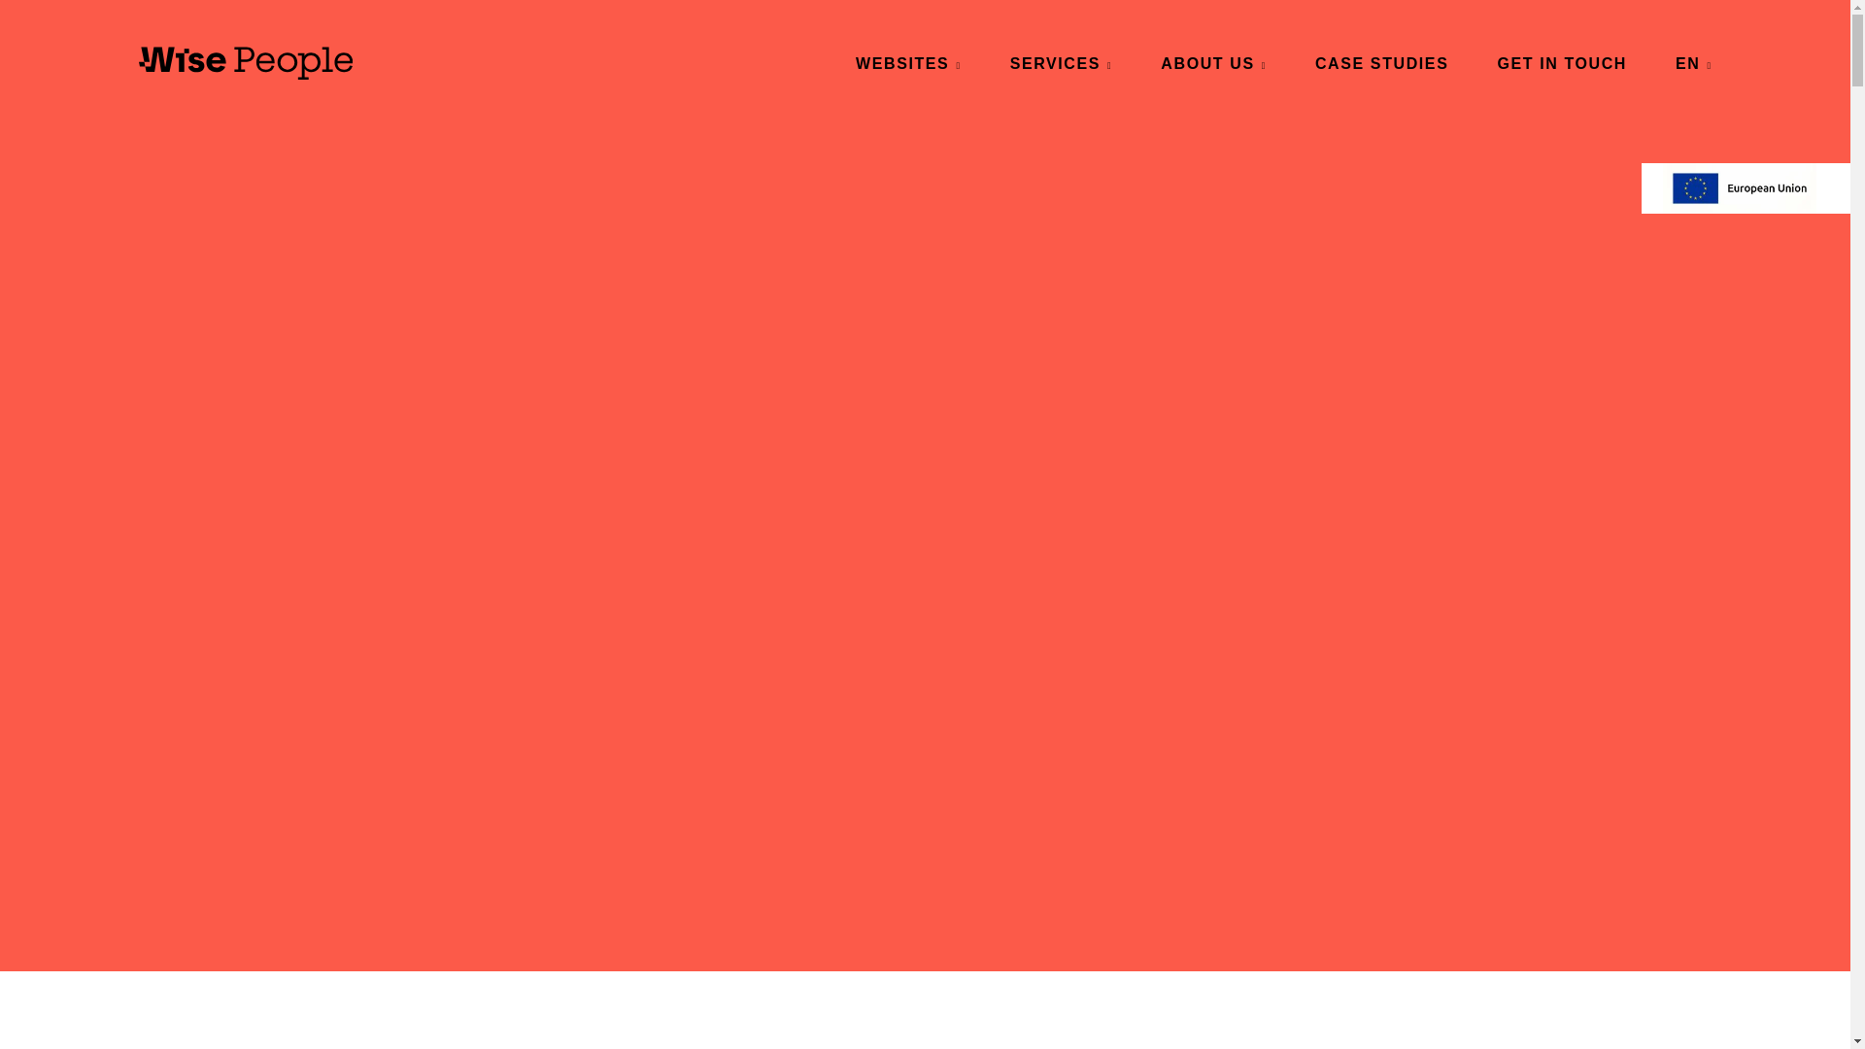 The height and width of the screenshot is (1049, 1865). Describe the element at coordinates (1060, 62) in the screenshot. I see `SERVICES` at that location.